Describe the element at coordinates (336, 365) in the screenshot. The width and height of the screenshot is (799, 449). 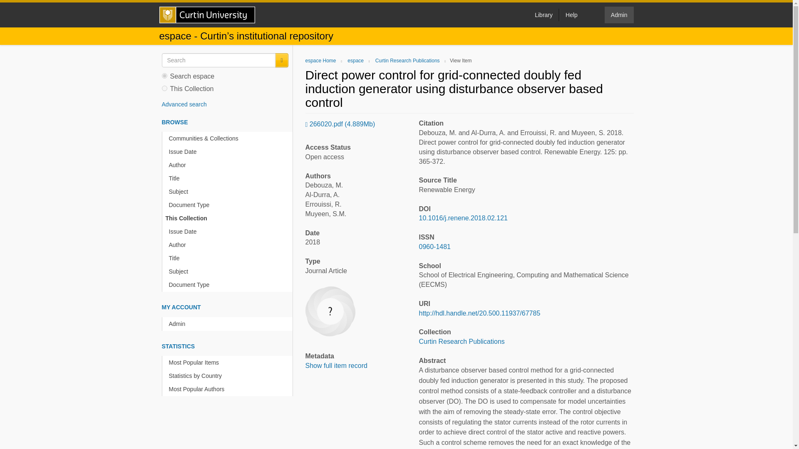
I see `Show full item record` at that location.